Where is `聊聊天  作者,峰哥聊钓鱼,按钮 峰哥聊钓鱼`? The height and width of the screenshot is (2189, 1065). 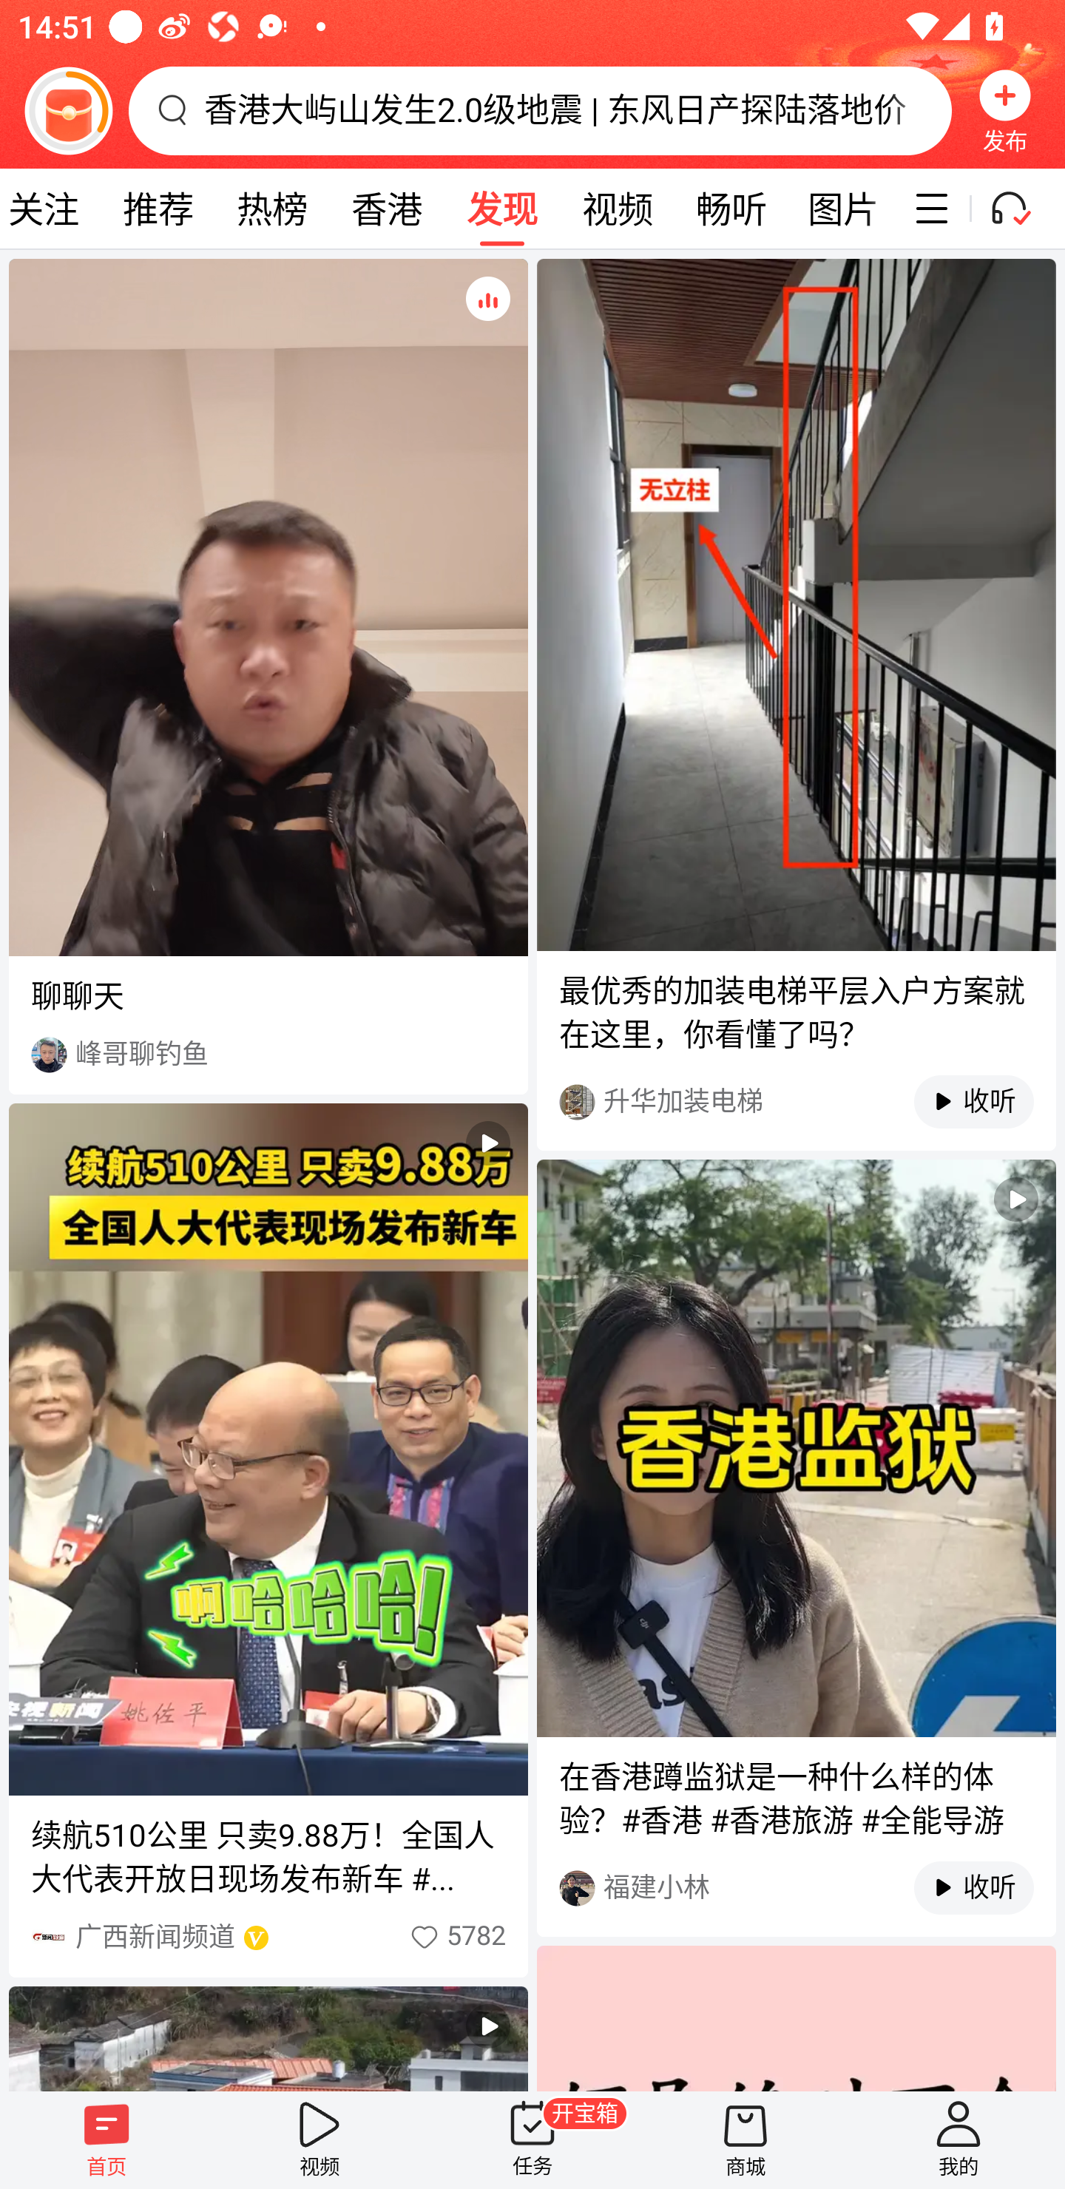
聊聊天  作者,峰哥聊钓鱼,按钮 峰哥聊钓鱼 is located at coordinates (268, 676).